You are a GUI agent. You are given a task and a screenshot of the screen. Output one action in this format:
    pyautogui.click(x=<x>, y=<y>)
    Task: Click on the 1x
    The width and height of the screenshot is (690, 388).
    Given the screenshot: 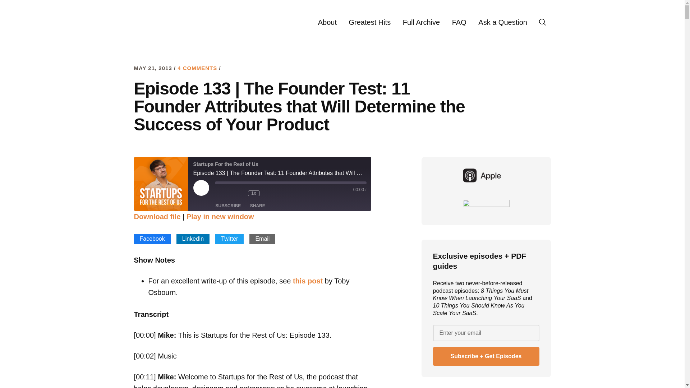 What is the action you would take?
    pyautogui.click(x=254, y=193)
    